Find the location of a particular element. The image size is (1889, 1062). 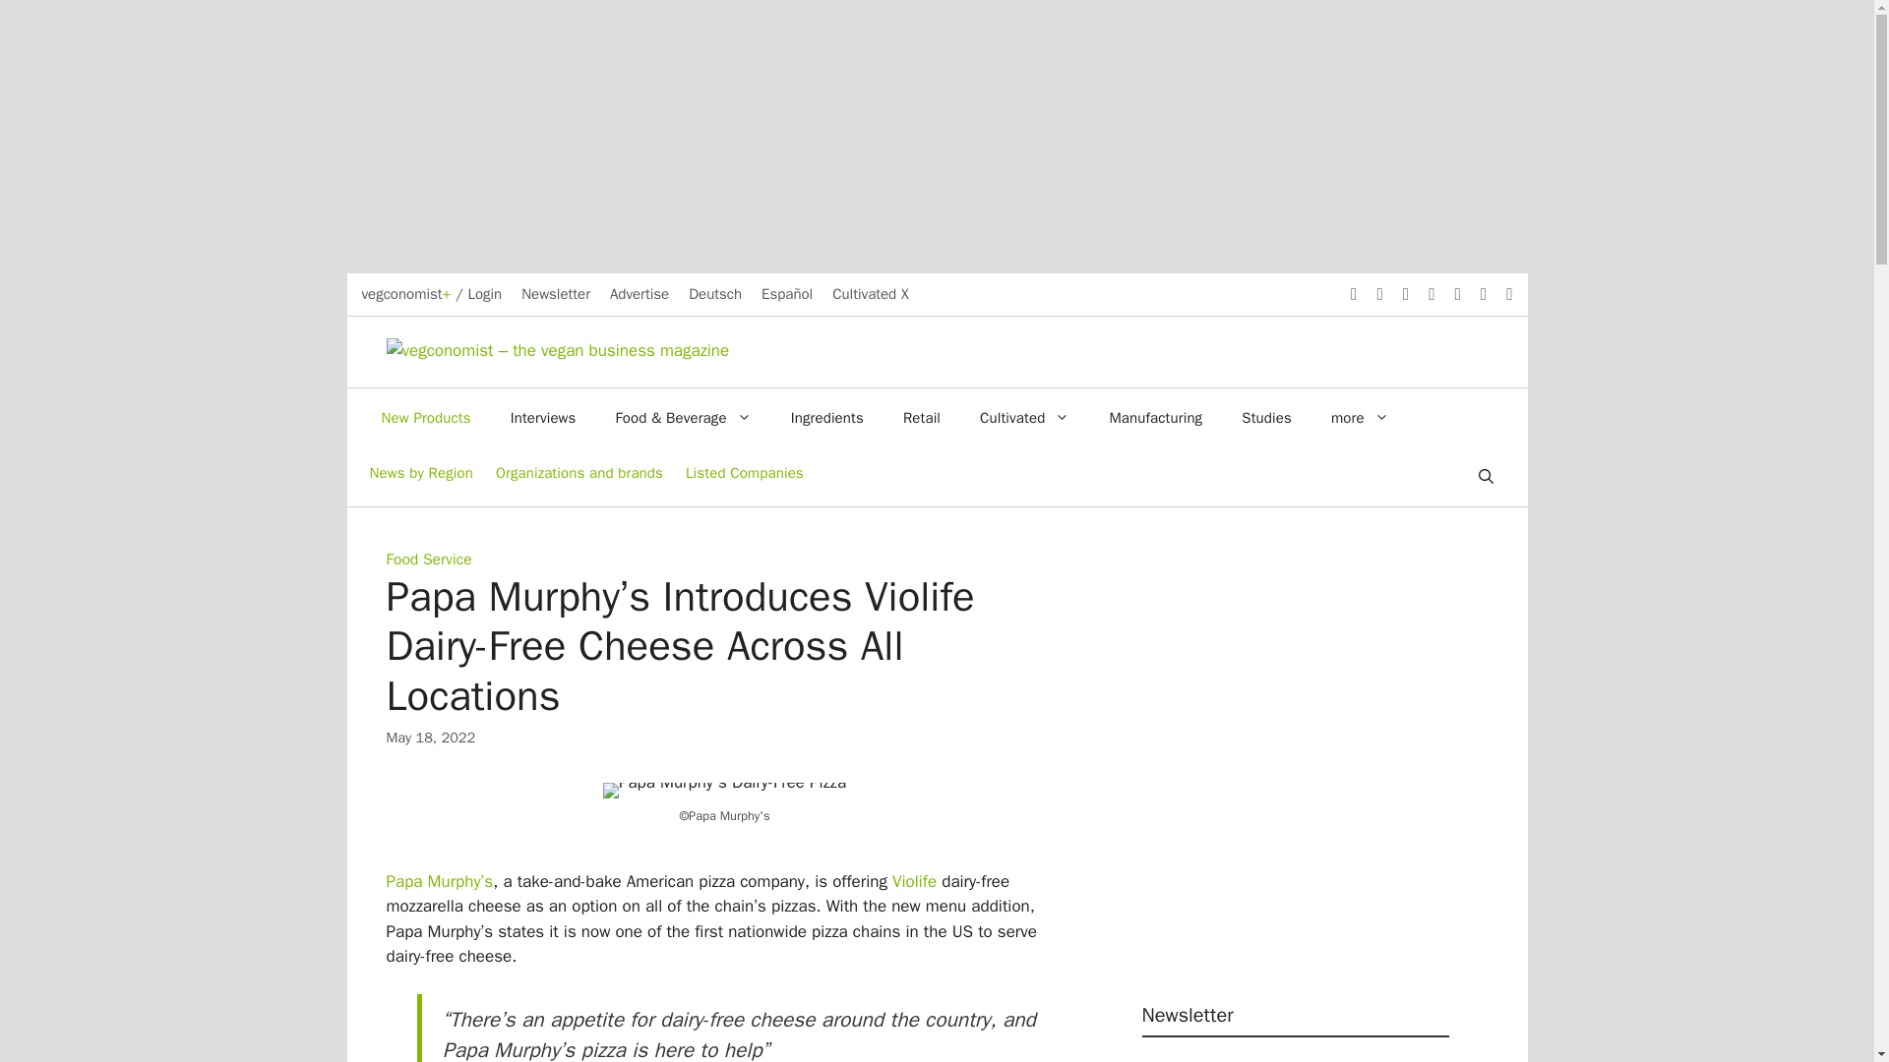

more is located at coordinates (1360, 417).